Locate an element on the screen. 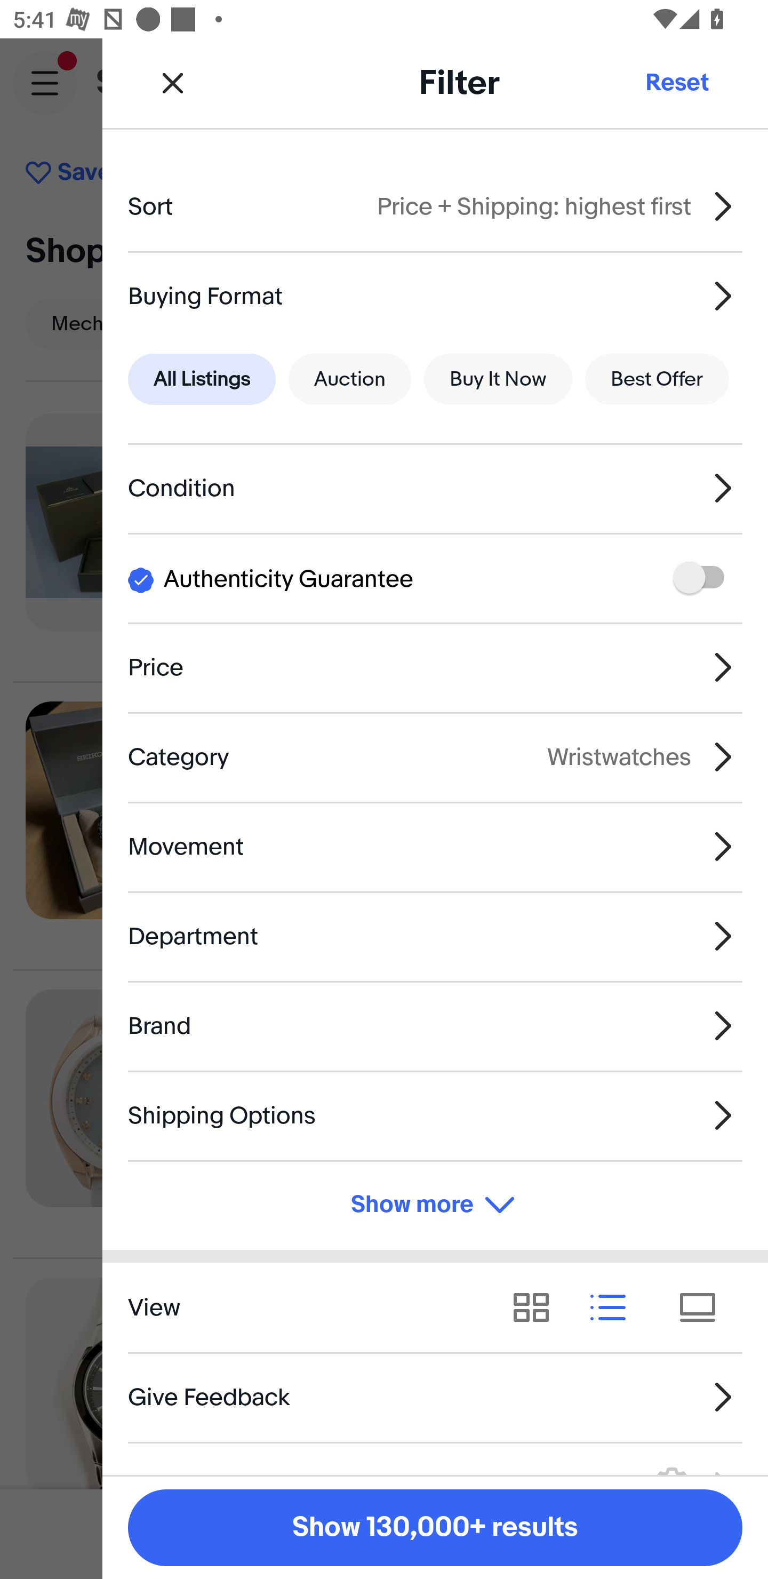  Buying Format is located at coordinates (435, 296).